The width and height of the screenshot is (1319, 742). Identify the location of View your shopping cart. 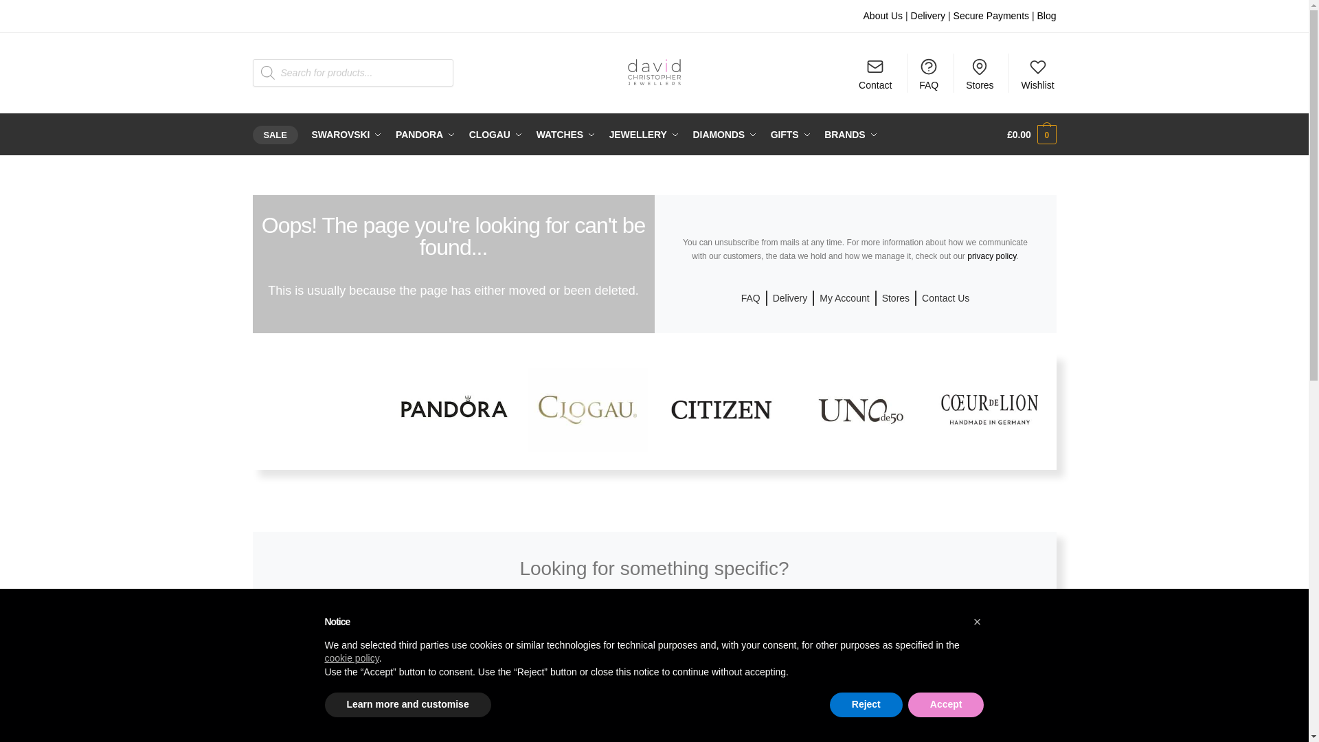
(1032, 135).